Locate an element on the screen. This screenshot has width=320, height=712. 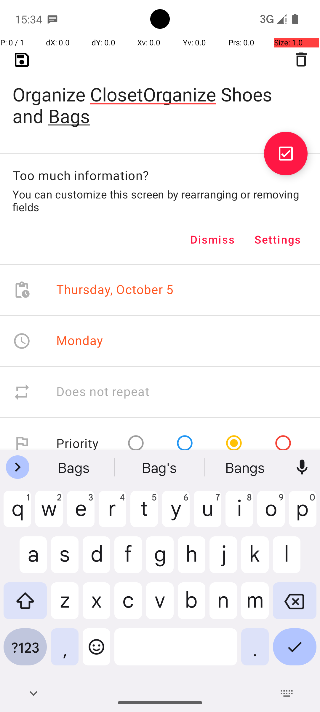
Too much information? is located at coordinates (81, 175).